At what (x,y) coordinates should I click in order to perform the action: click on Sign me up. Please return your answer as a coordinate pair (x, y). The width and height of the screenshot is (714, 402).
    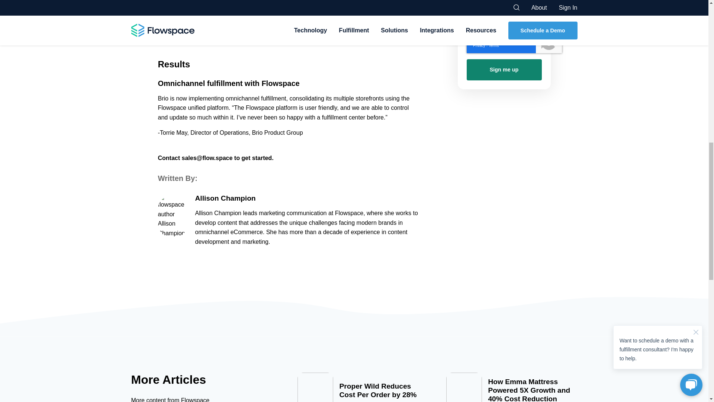
    Looking at the image, I should click on (504, 69).